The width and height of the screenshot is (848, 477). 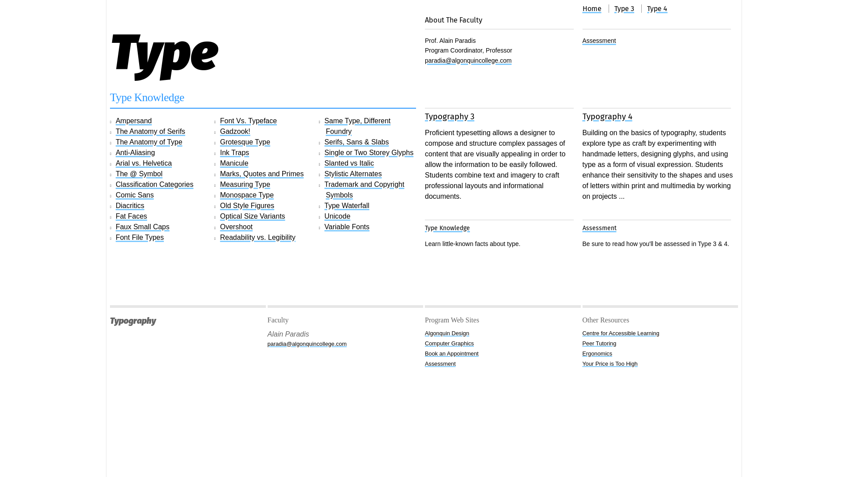 What do you see at coordinates (347, 227) in the screenshot?
I see `Variable Fonts` at bounding box center [347, 227].